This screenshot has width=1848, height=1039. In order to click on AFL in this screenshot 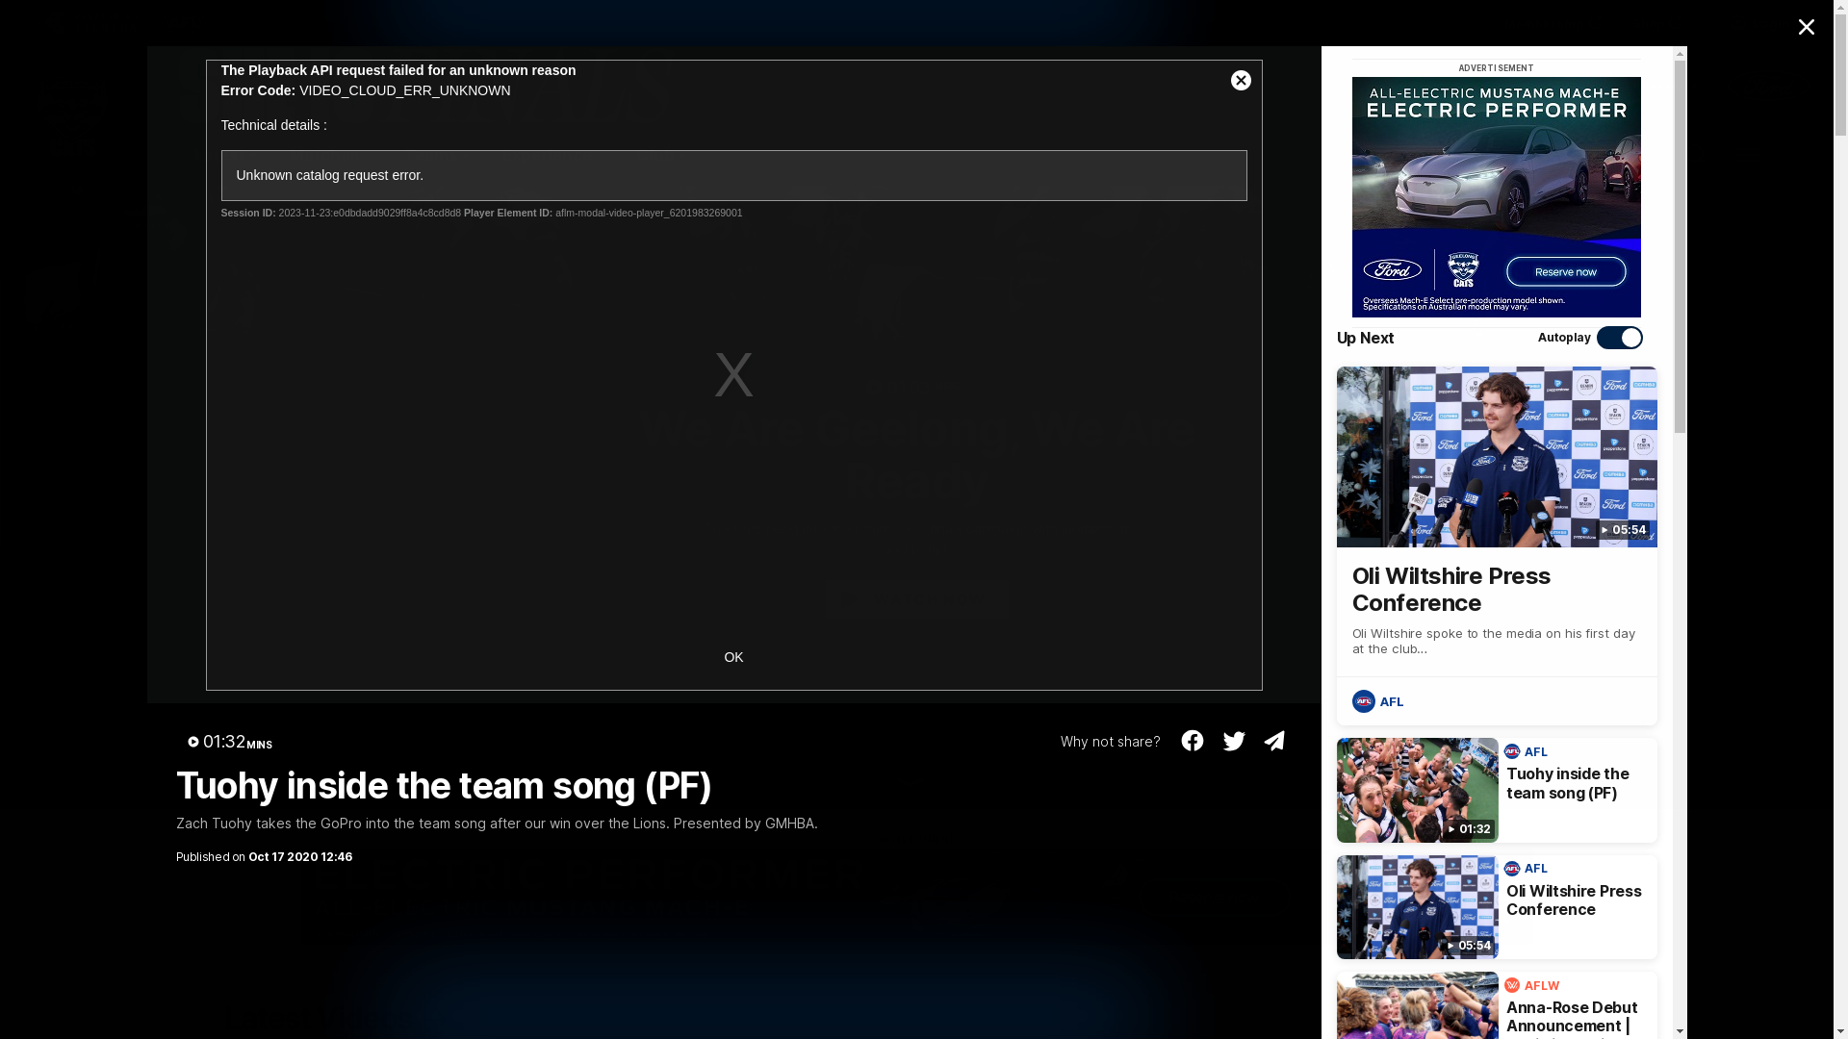, I will do `click(1528, 869)`.